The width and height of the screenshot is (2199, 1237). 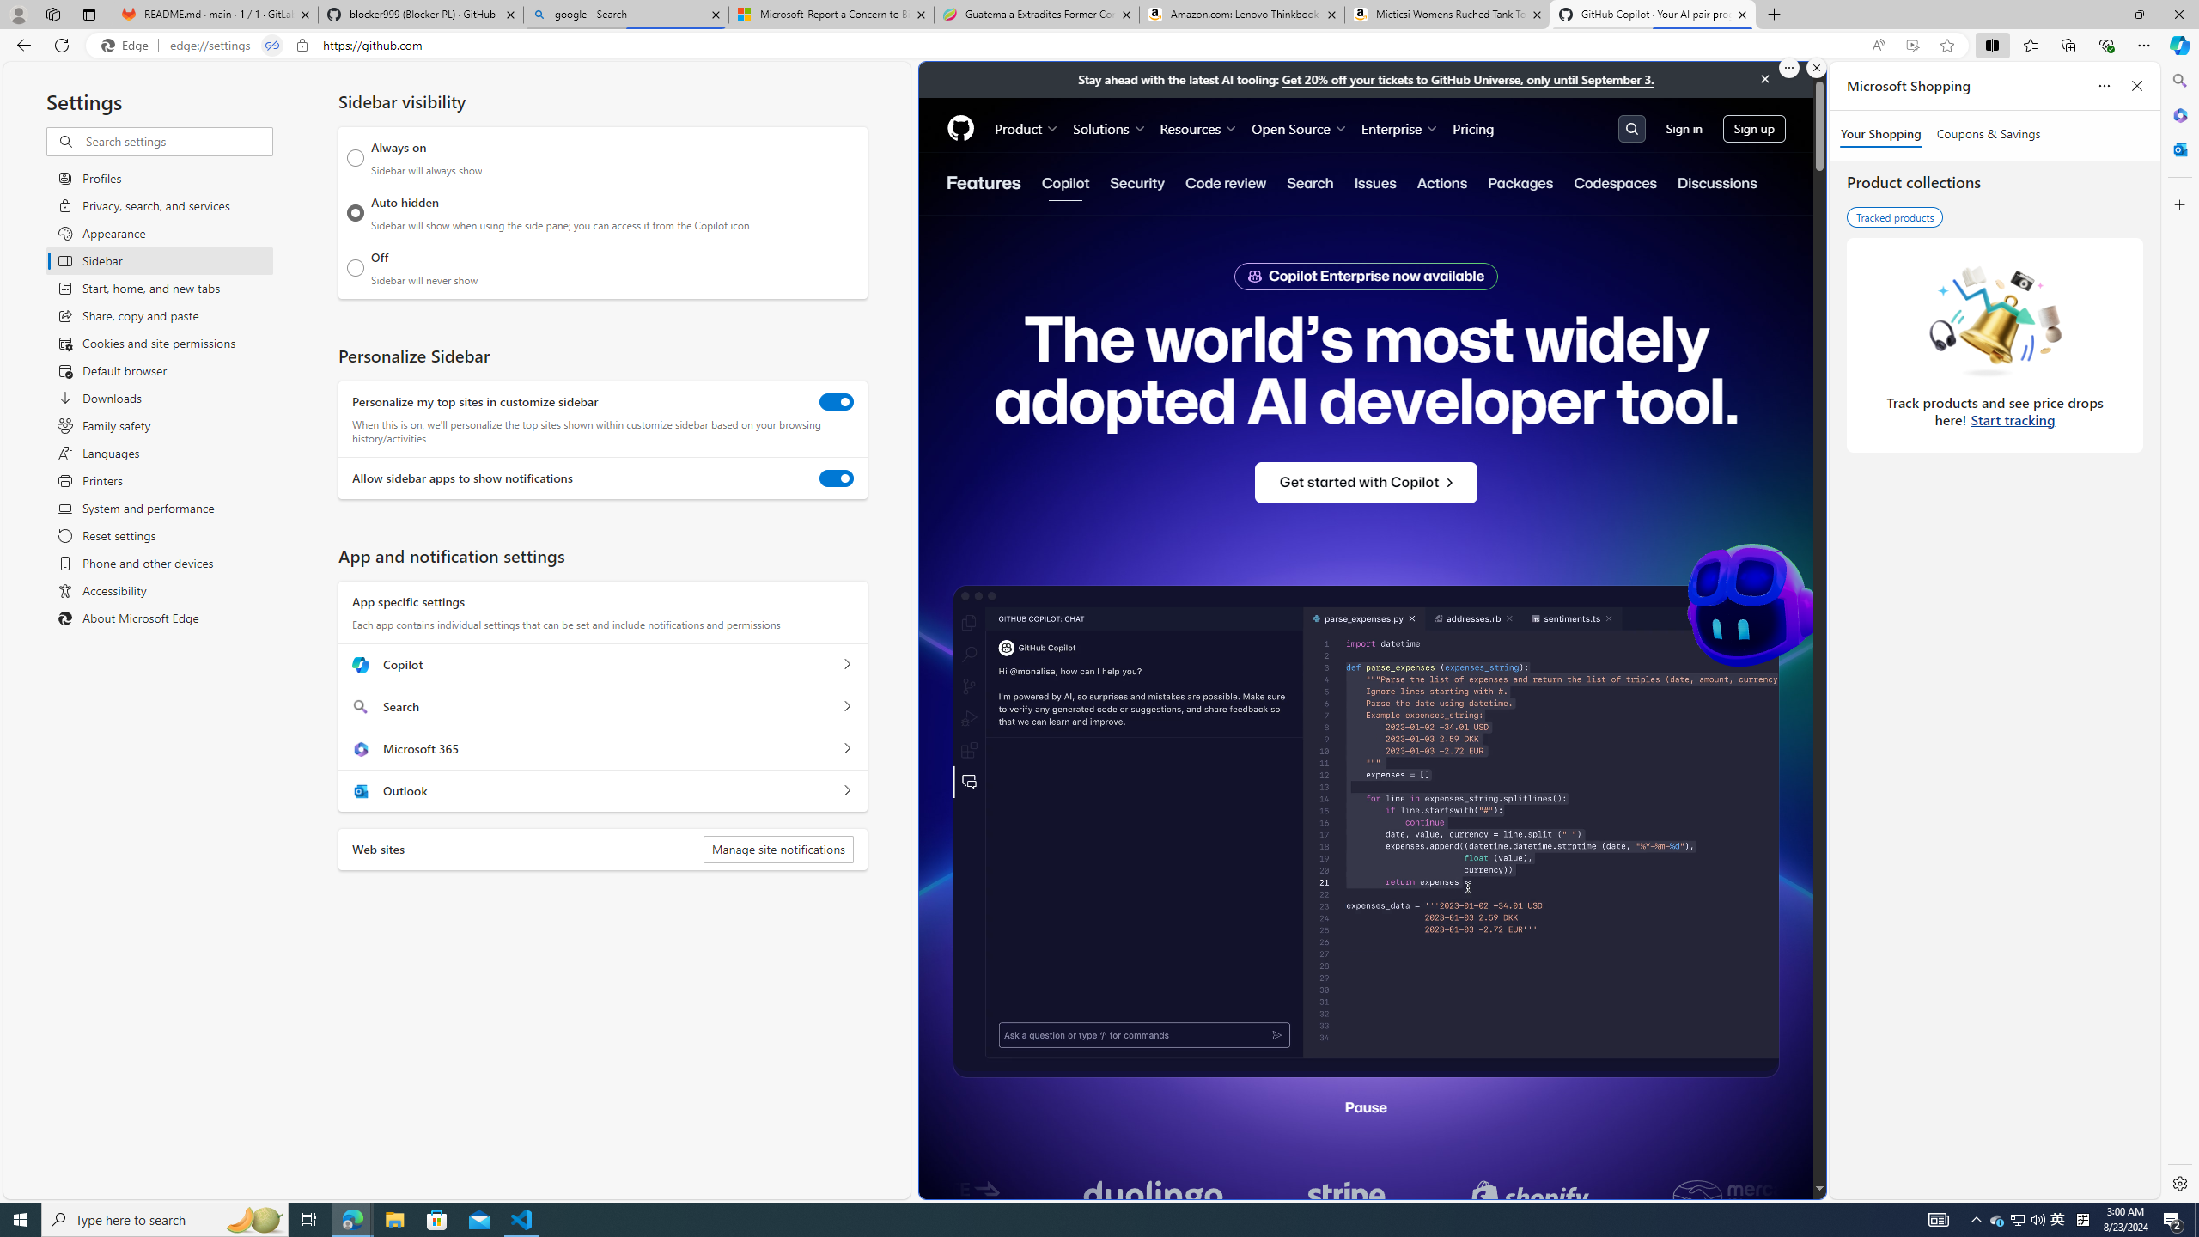 What do you see at coordinates (1521, 182) in the screenshot?
I see `Packages` at bounding box center [1521, 182].